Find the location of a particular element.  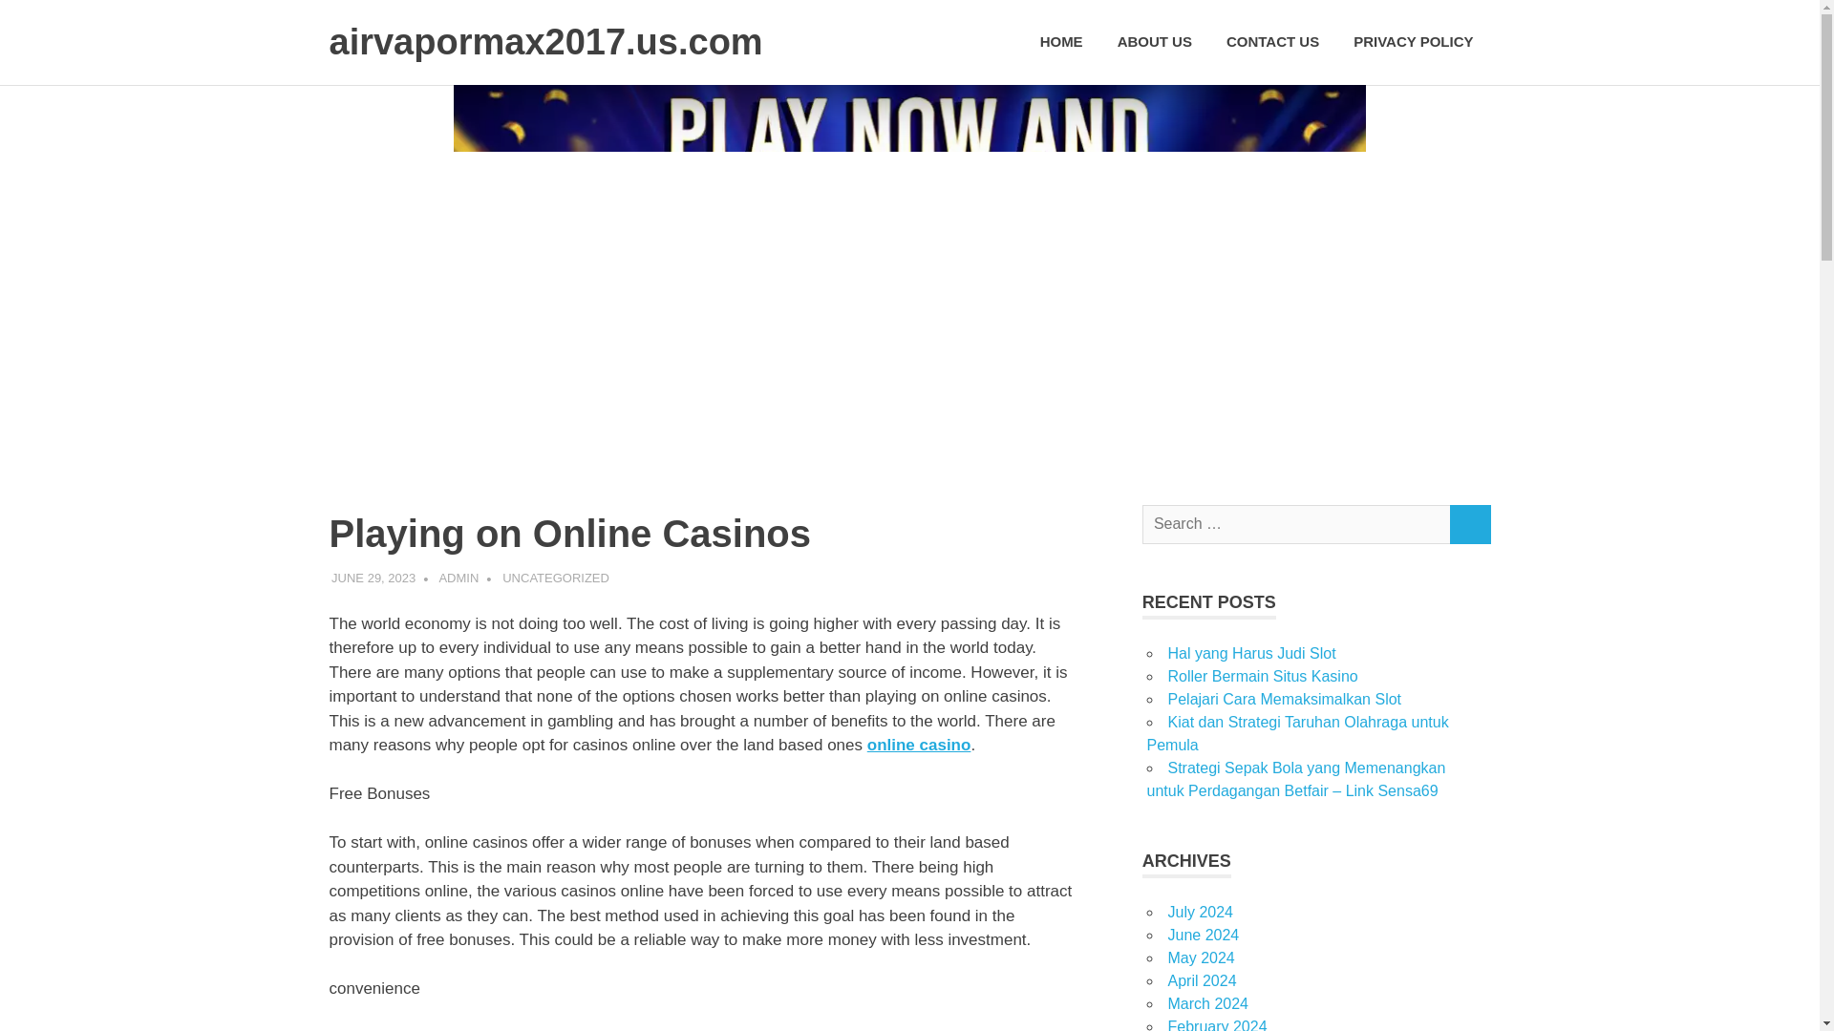

May 2024 is located at coordinates (1200, 957).